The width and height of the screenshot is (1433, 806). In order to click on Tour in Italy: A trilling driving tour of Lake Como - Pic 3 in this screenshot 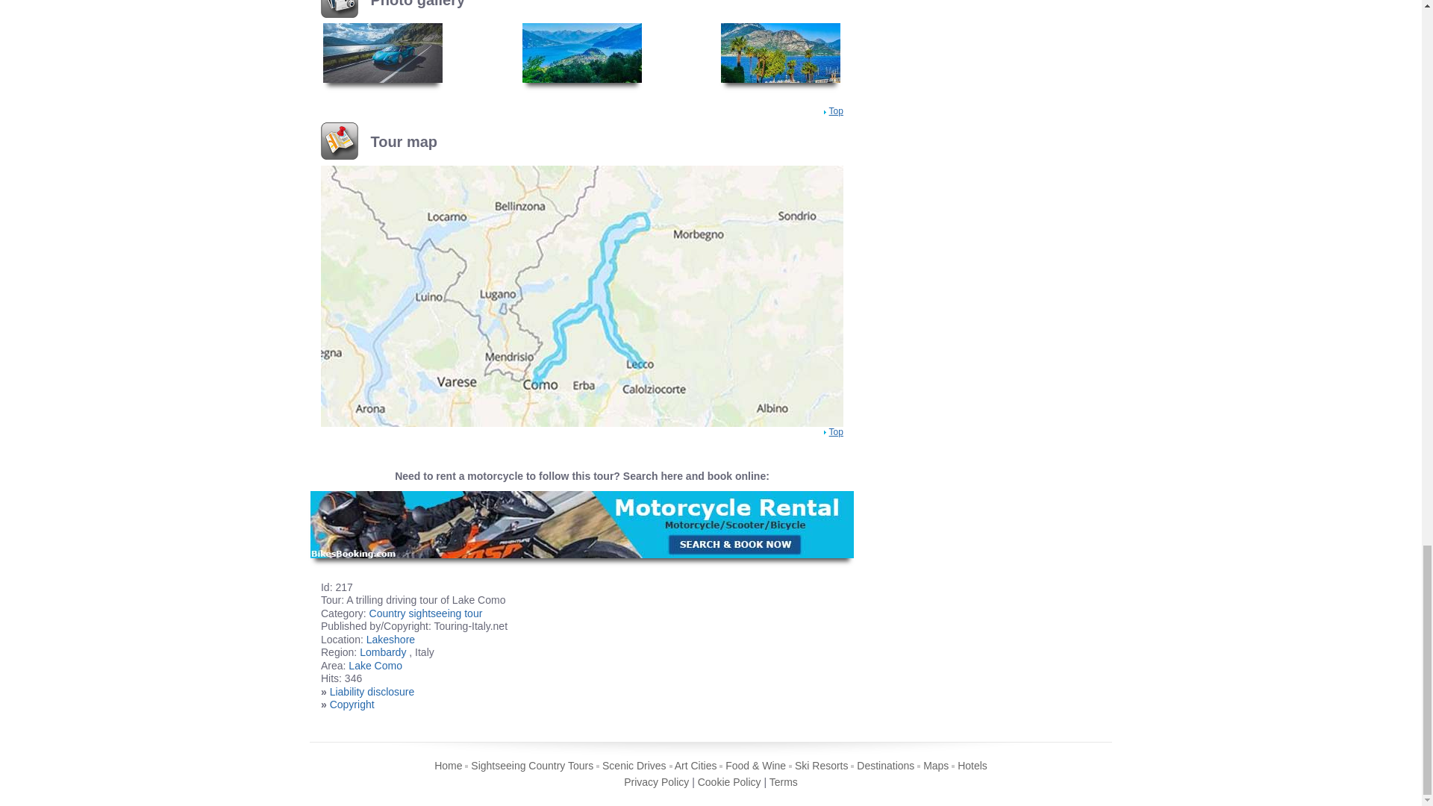, I will do `click(780, 51)`.